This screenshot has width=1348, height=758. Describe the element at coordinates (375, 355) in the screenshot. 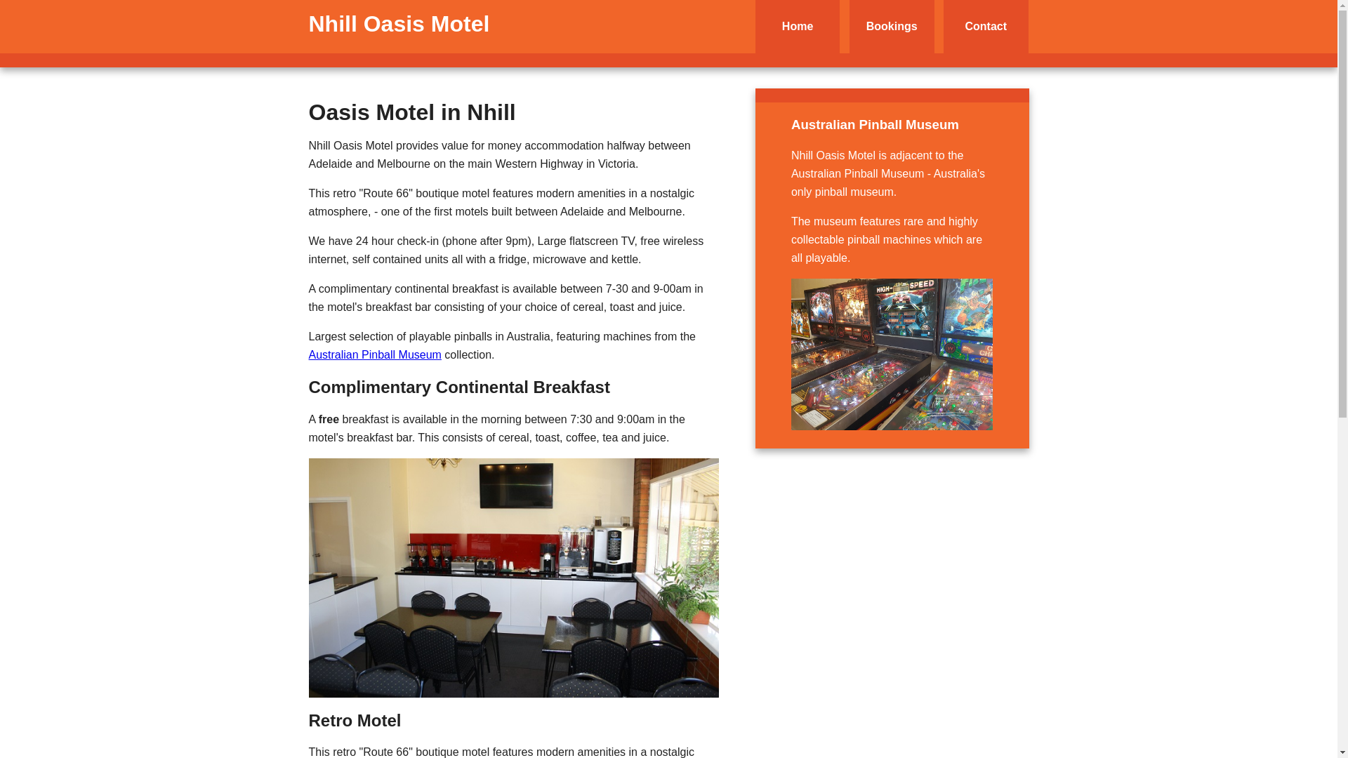

I see `Australian Pinball Museum` at that location.